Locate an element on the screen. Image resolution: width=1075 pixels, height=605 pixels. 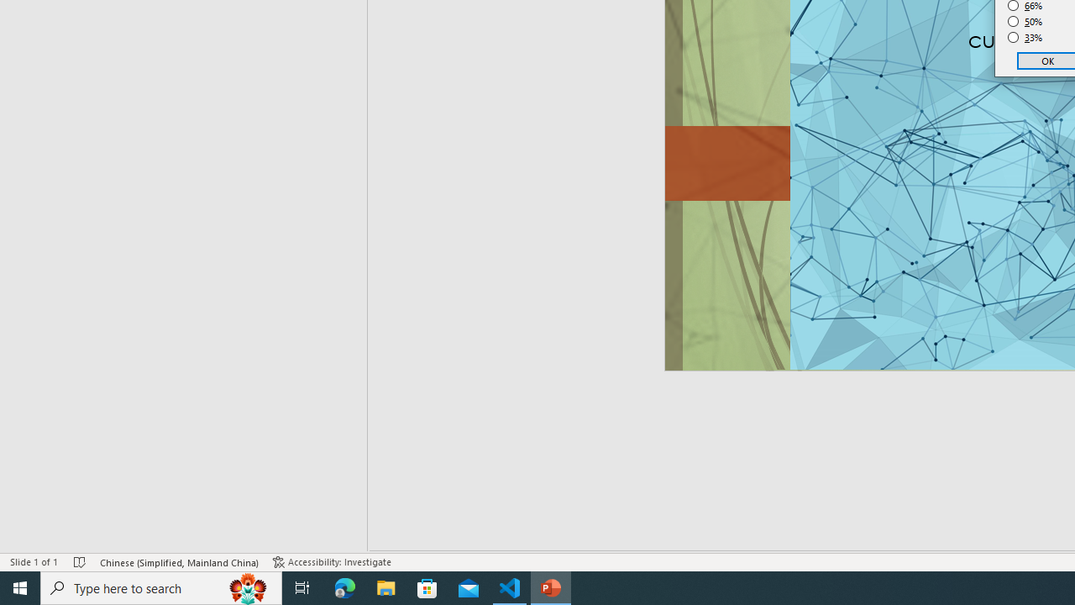
50% is located at coordinates (1025, 22).